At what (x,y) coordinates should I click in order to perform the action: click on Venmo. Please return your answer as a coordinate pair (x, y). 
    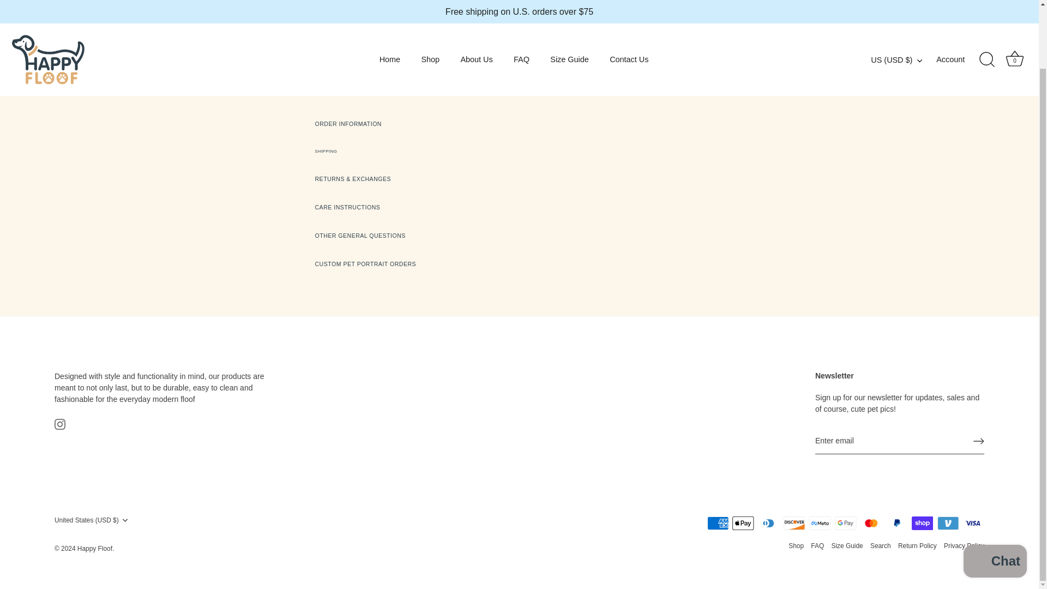
    Looking at the image, I should click on (948, 524).